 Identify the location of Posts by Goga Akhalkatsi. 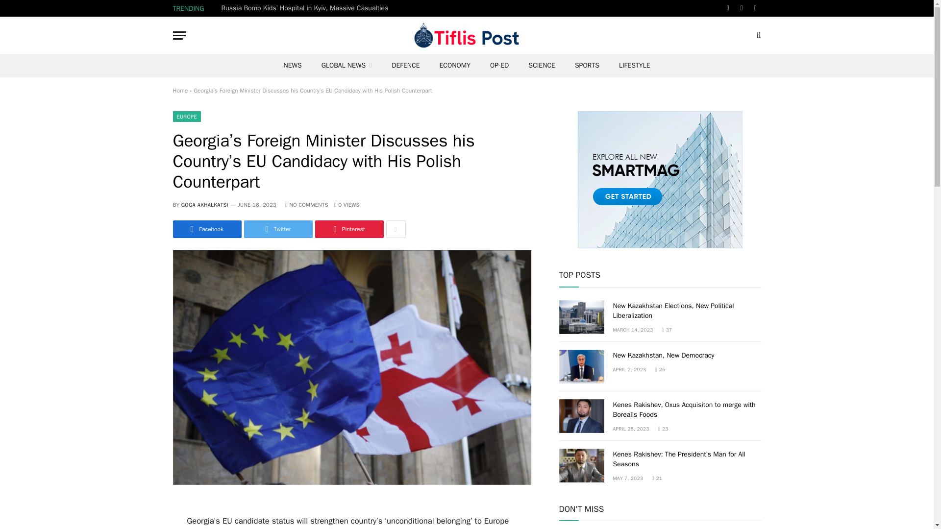
(205, 205).